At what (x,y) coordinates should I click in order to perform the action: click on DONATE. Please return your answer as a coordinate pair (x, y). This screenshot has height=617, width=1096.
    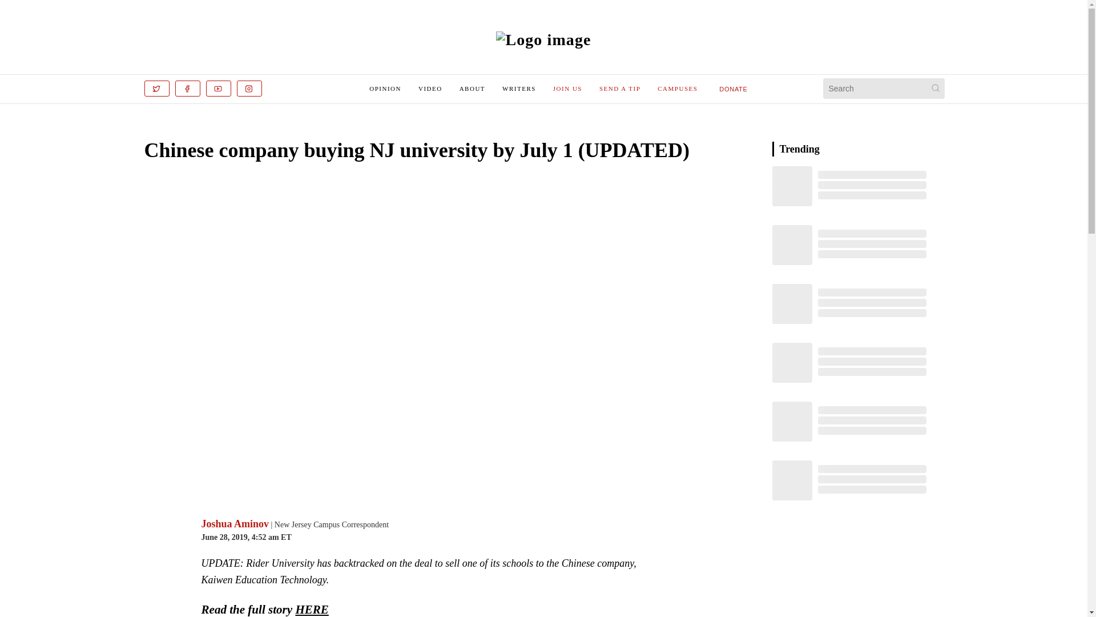
    Looking at the image, I should click on (734, 89).